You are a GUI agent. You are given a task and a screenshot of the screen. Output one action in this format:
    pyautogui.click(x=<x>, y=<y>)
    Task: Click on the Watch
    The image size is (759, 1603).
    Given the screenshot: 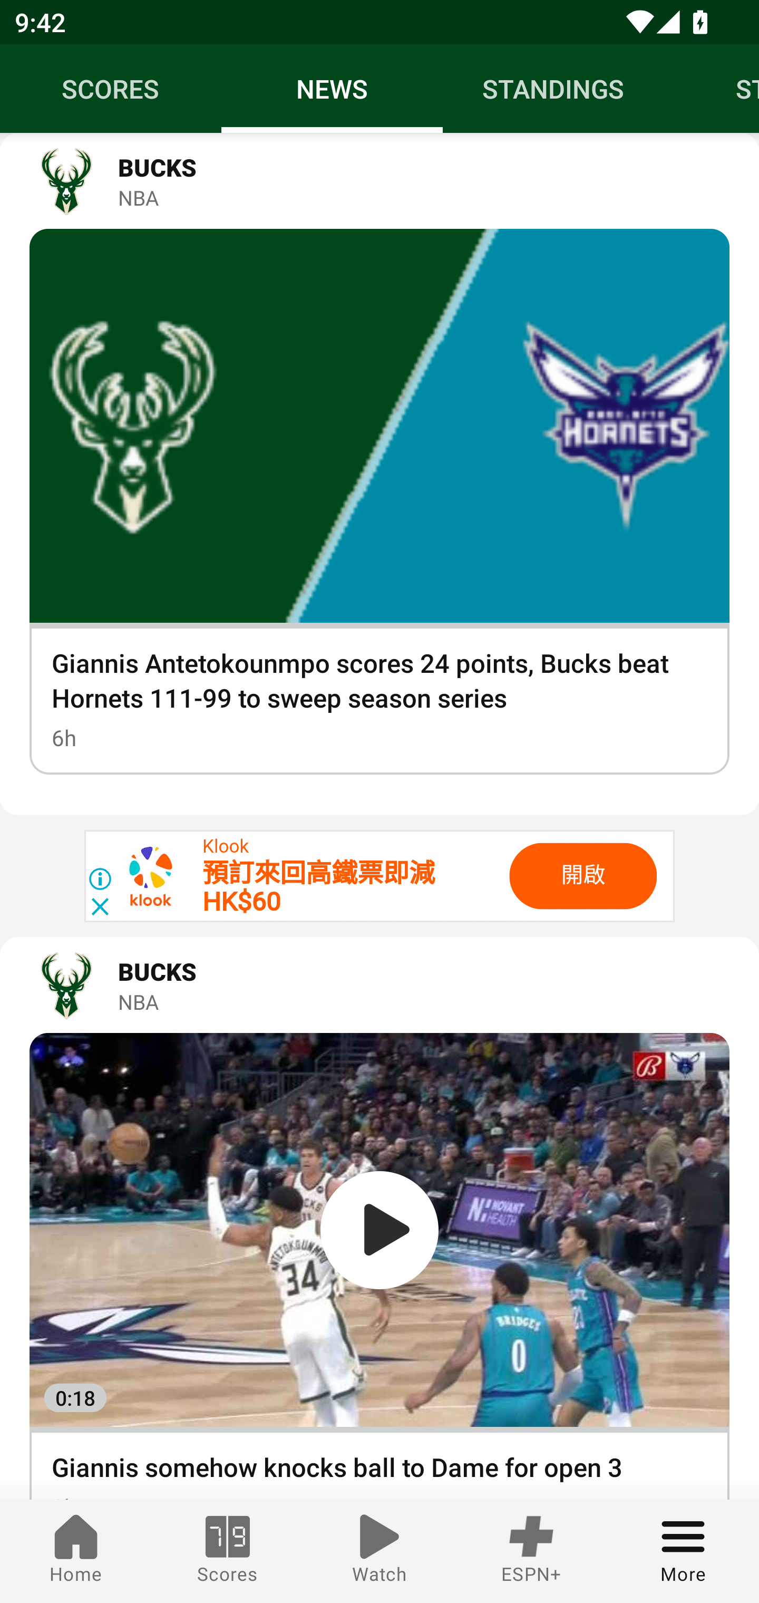 What is the action you would take?
    pyautogui.click(x=379, y=1551)
    